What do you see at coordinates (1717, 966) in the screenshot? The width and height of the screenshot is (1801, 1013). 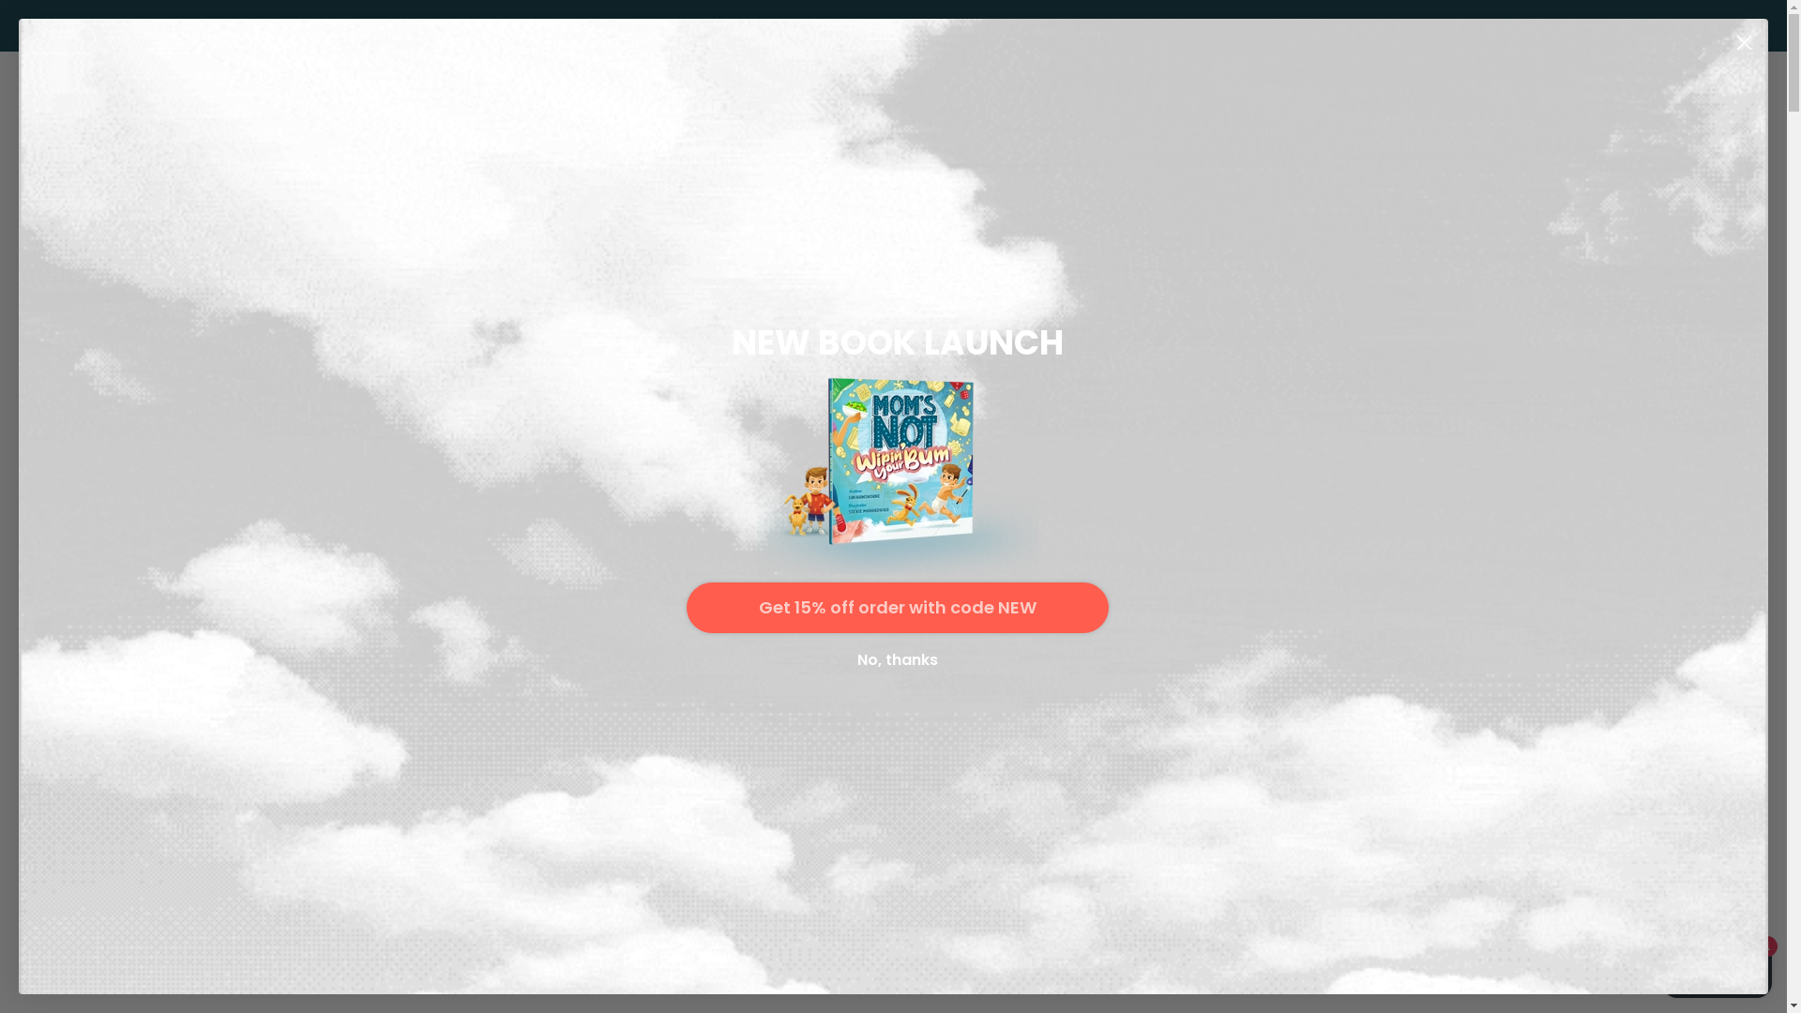 I see `Shopify online store chat` at bounding box center [1717, 966].